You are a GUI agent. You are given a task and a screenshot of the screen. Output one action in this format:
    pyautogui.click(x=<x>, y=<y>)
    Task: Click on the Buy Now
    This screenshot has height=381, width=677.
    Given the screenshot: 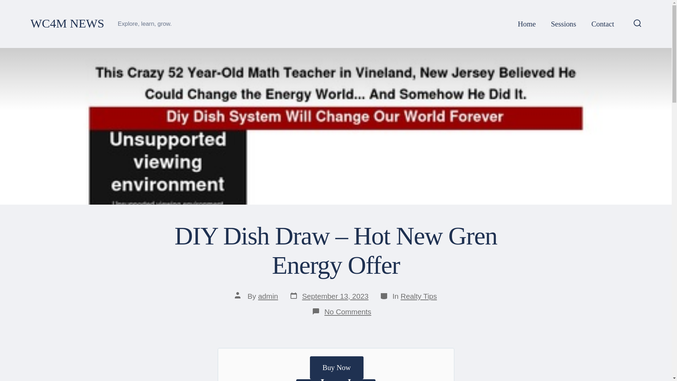 What is the action you would take?
    pyautogui.click(x=329, y=296)
    